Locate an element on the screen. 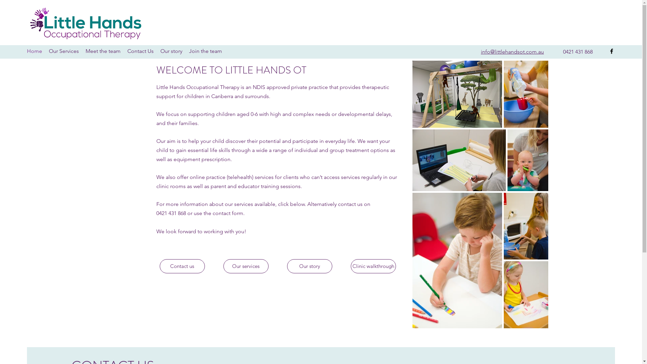  Clinic walkthrough is located at coordinates (373, 266).